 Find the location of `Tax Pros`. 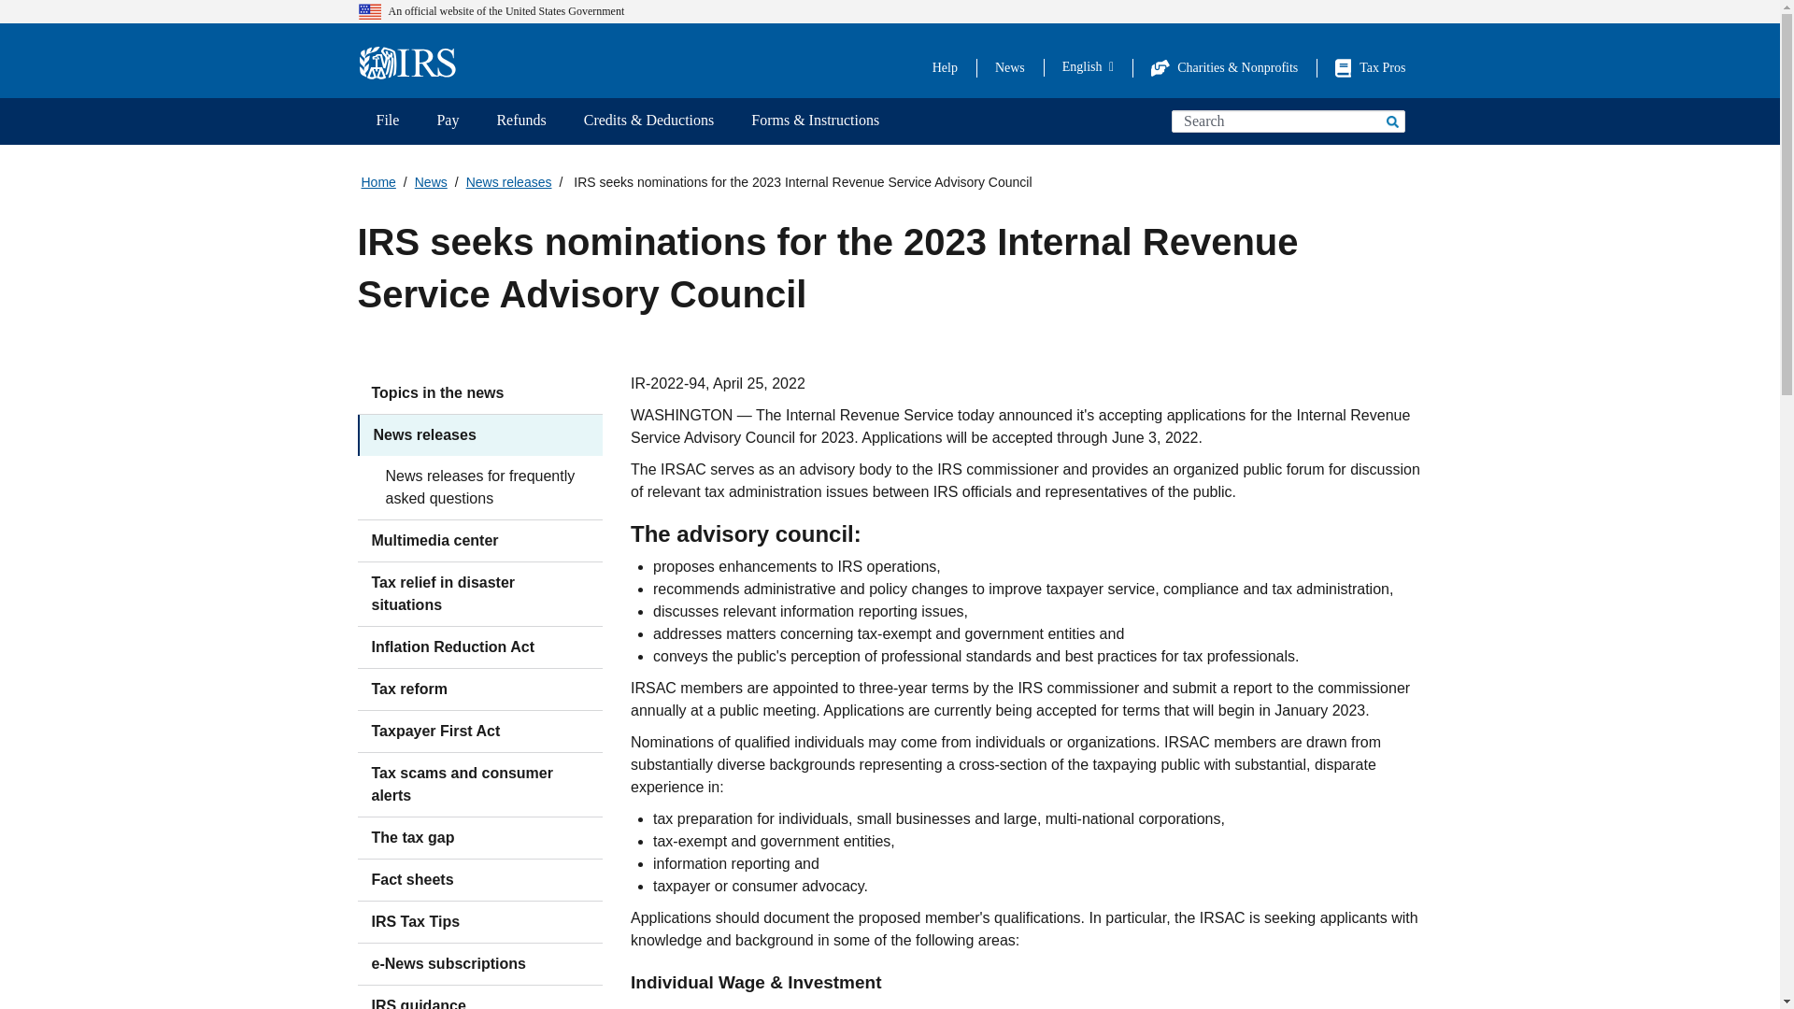

Tax Pros is located at coordinates (1370, 67).